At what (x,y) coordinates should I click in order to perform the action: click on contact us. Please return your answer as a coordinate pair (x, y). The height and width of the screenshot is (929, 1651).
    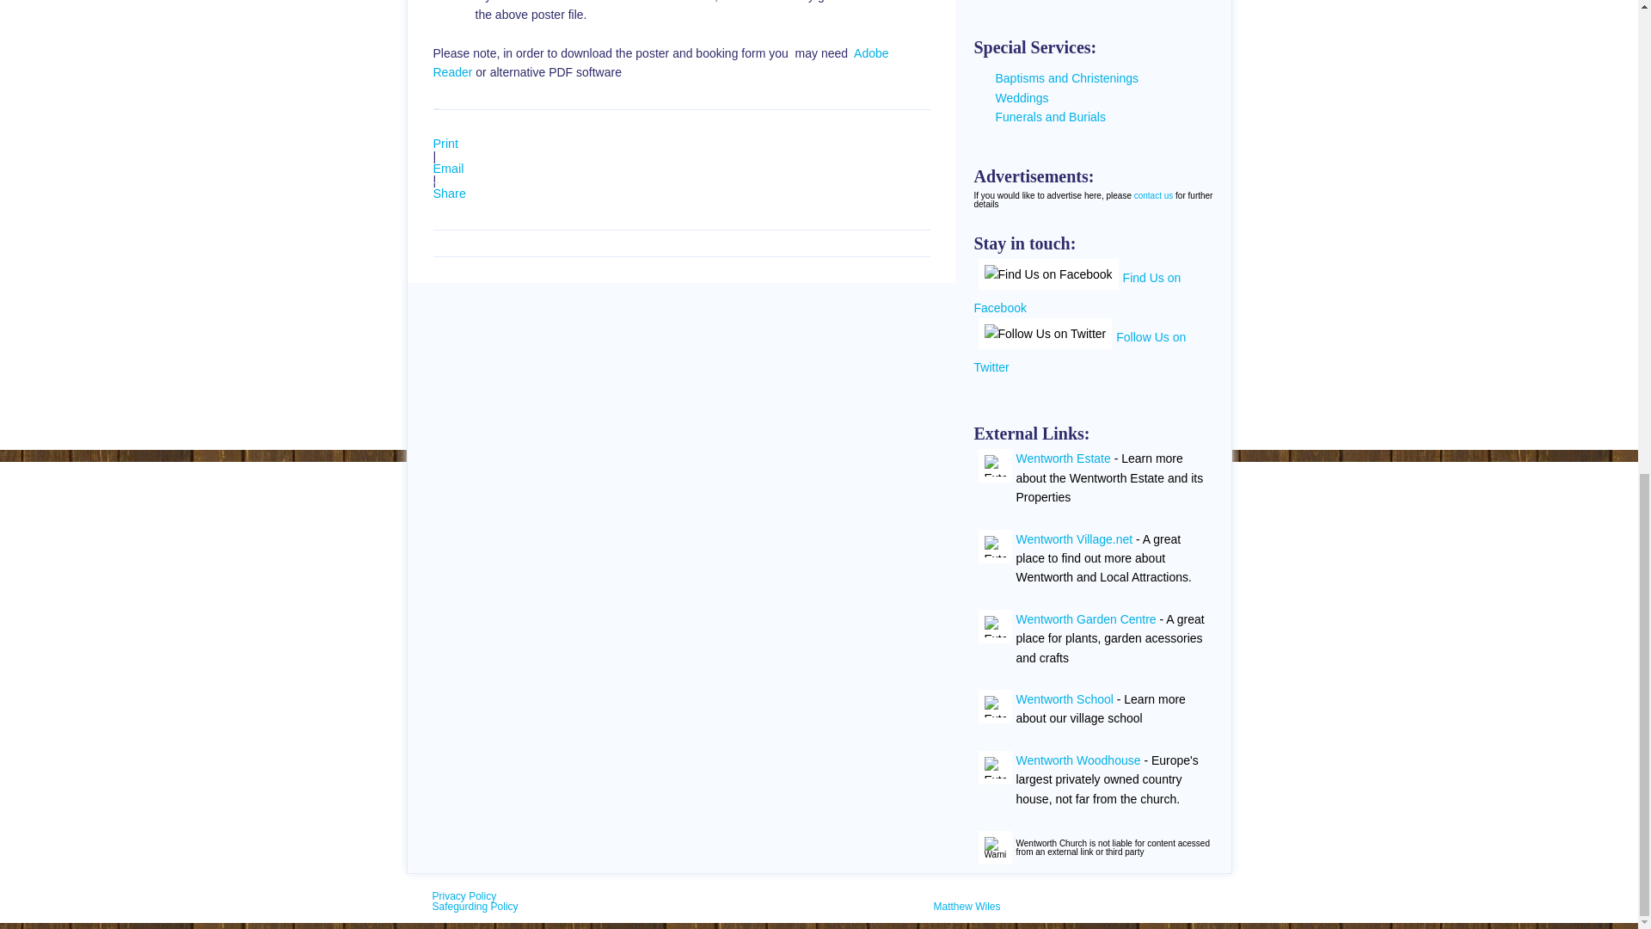
    Looking at the image, I should click on (1154, 196).